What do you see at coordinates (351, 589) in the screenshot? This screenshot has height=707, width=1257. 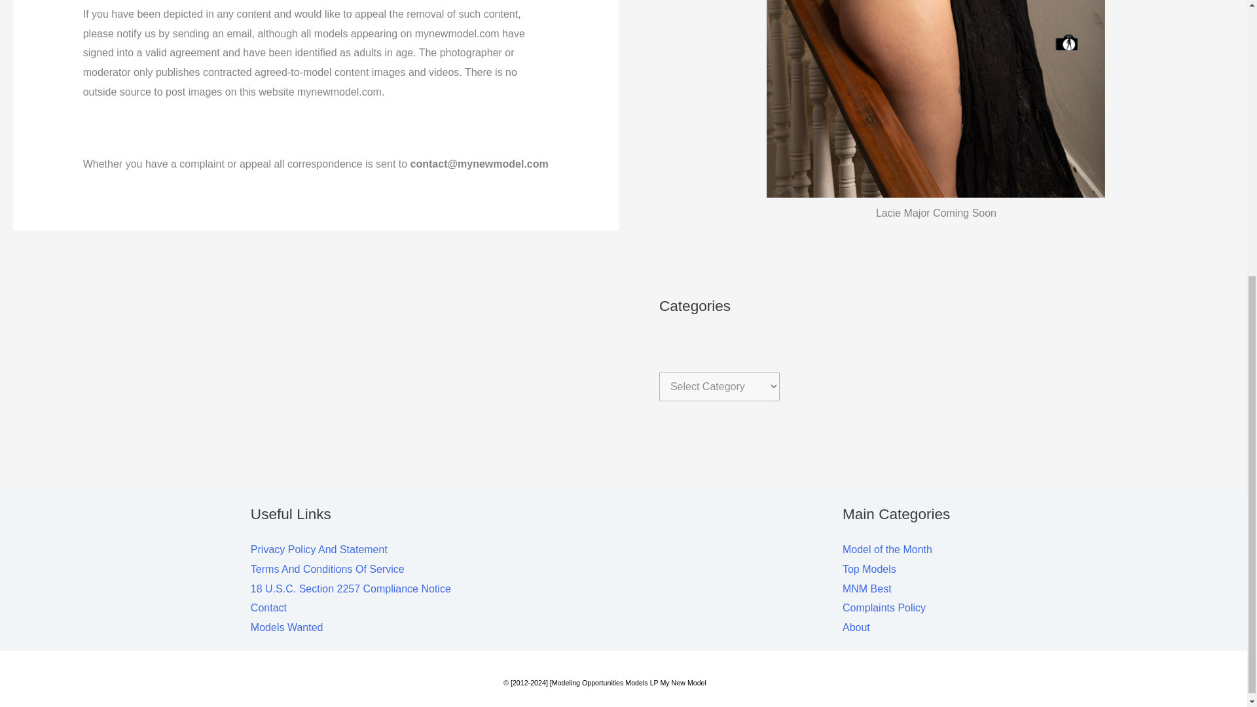 I see `18 U.S.C. Section 2257 Compliance Notice` at bounding box center [351, 589].